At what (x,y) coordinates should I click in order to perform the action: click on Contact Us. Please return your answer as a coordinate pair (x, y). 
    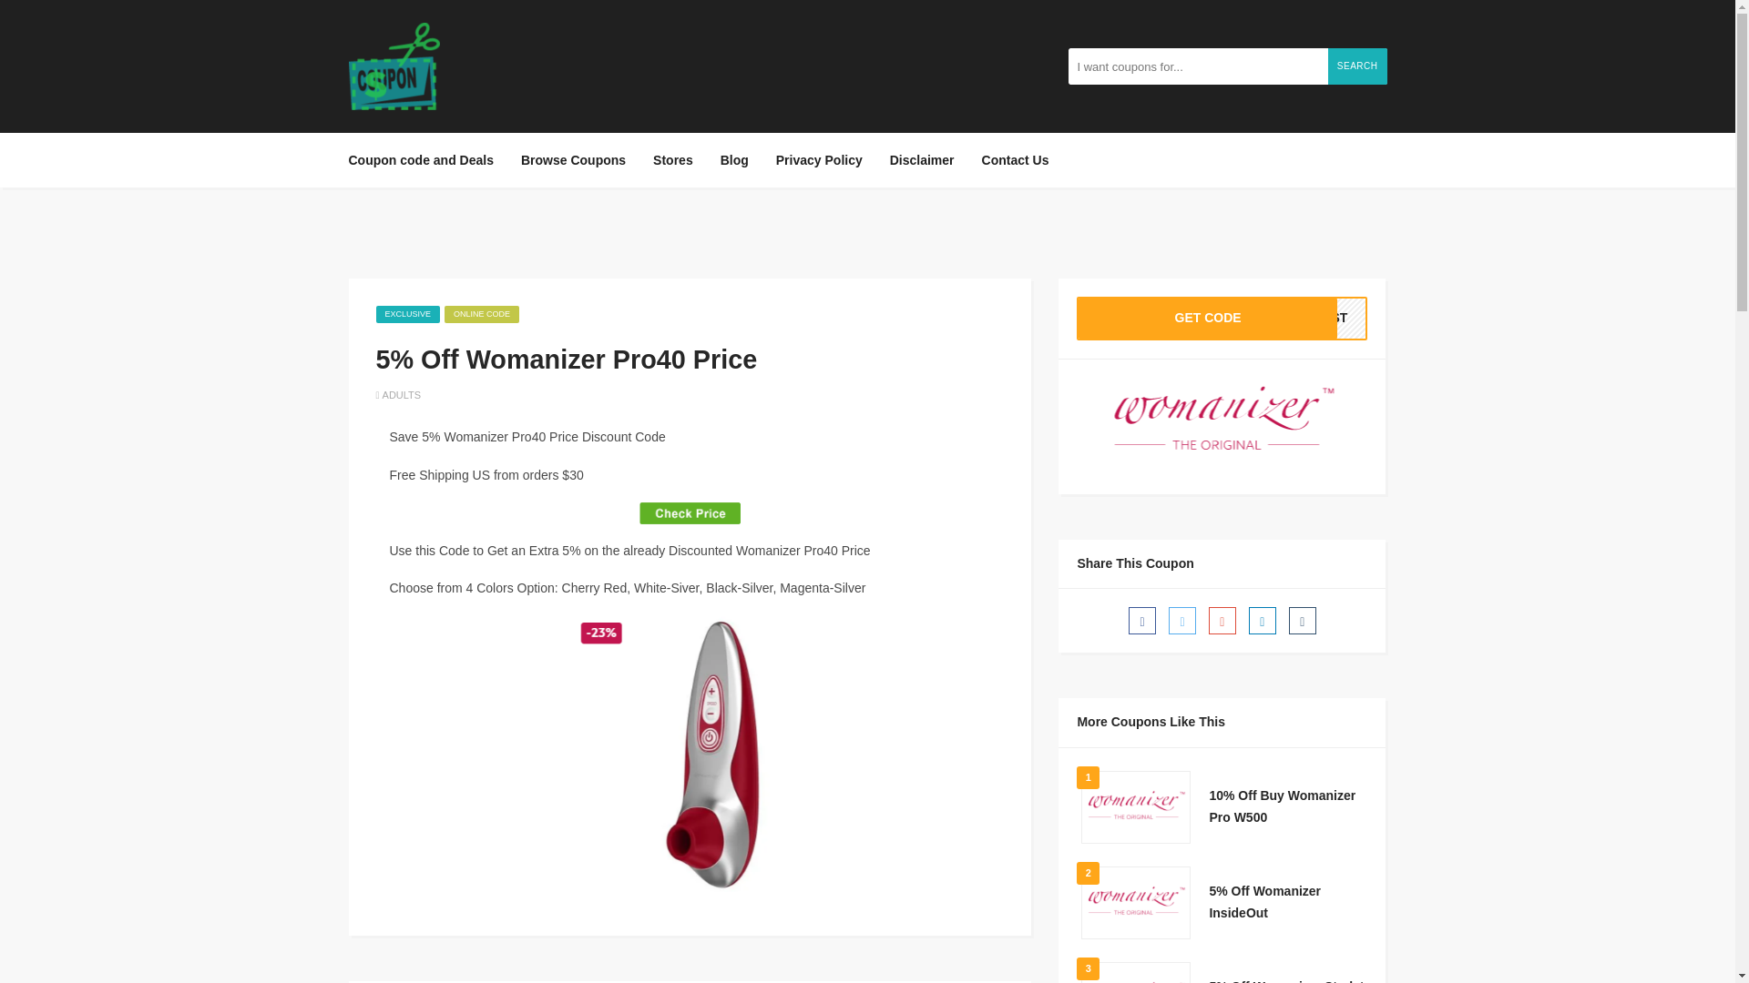
    Looking at the image, I should click on (922, 160).